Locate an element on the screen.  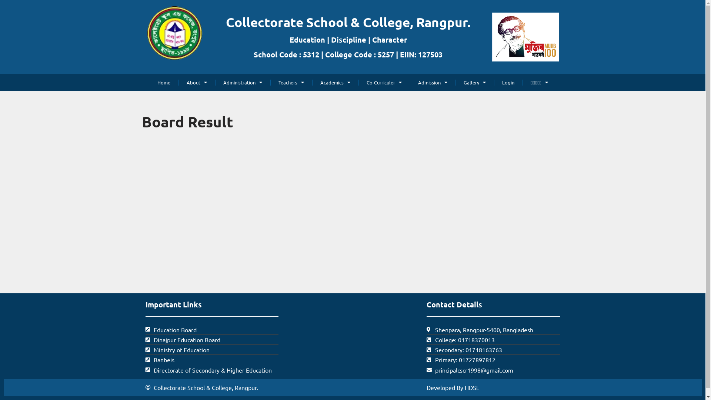
Collectorate School & College, Rangpur. is located at coordinates (348, 22).